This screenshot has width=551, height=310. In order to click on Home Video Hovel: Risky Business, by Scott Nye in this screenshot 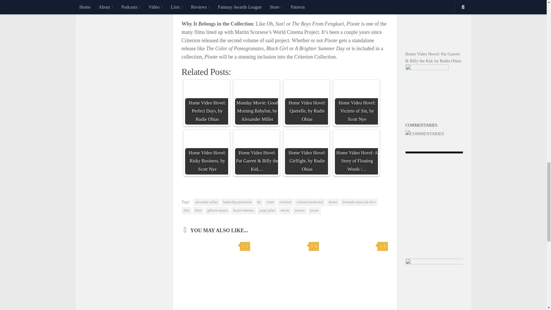, I will do `click(206, 153)`.